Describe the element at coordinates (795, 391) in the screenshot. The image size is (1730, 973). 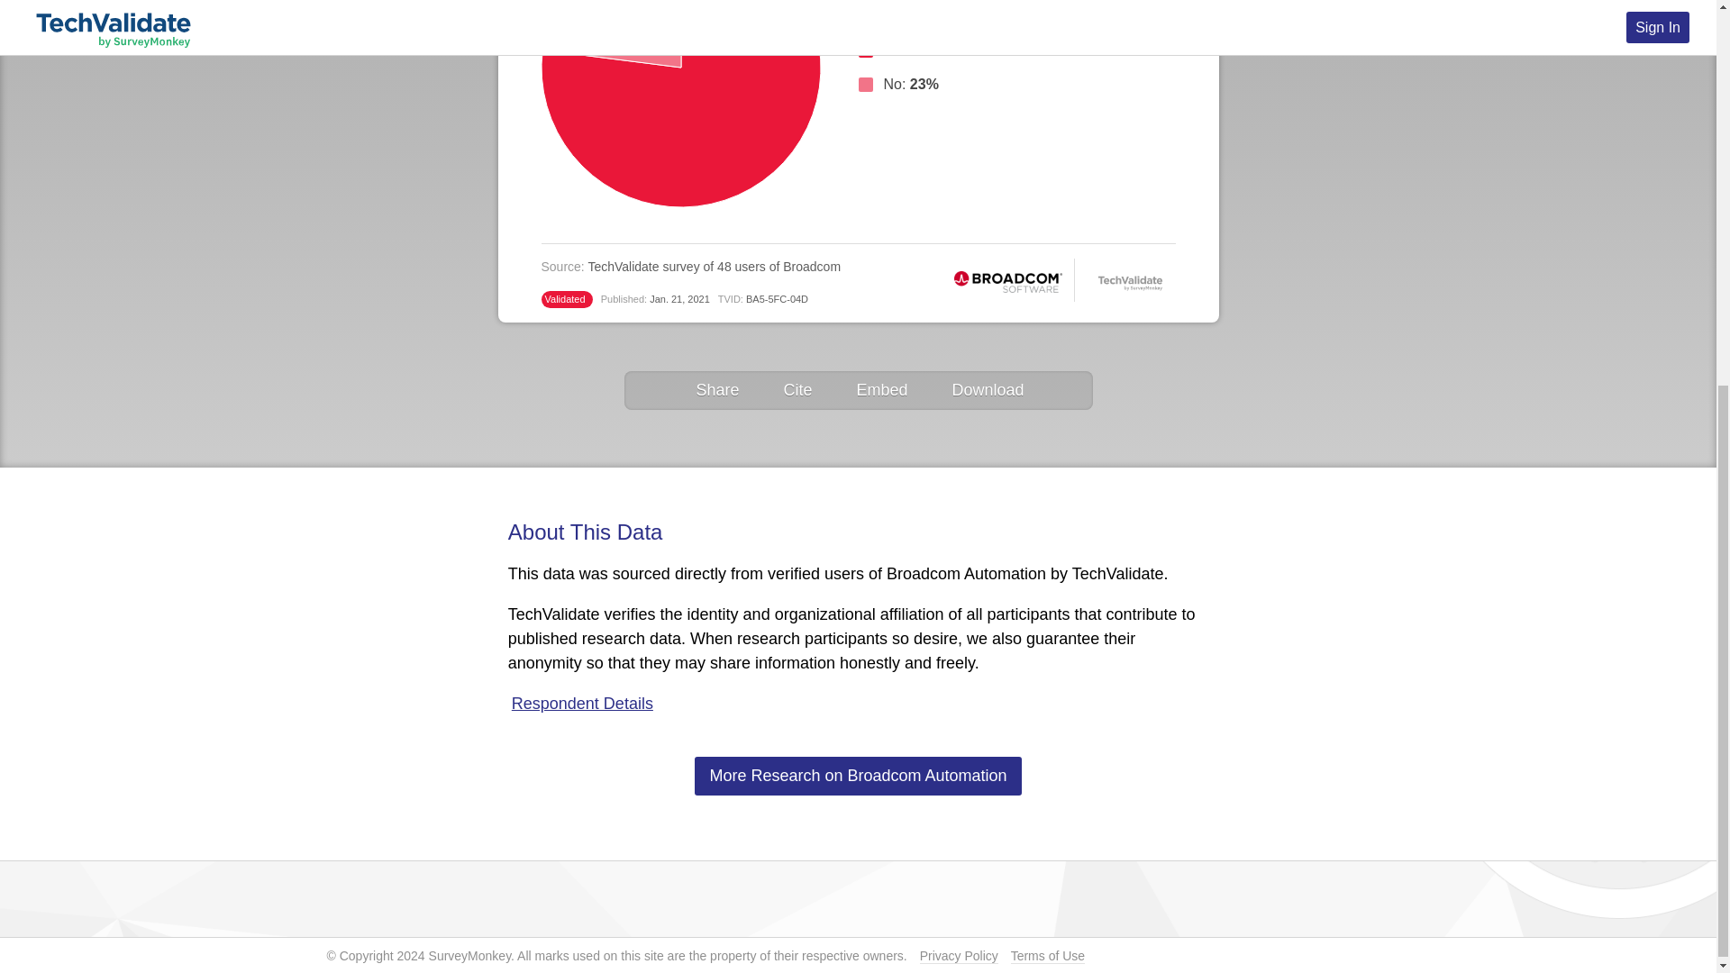
I see `Cite` at that location.